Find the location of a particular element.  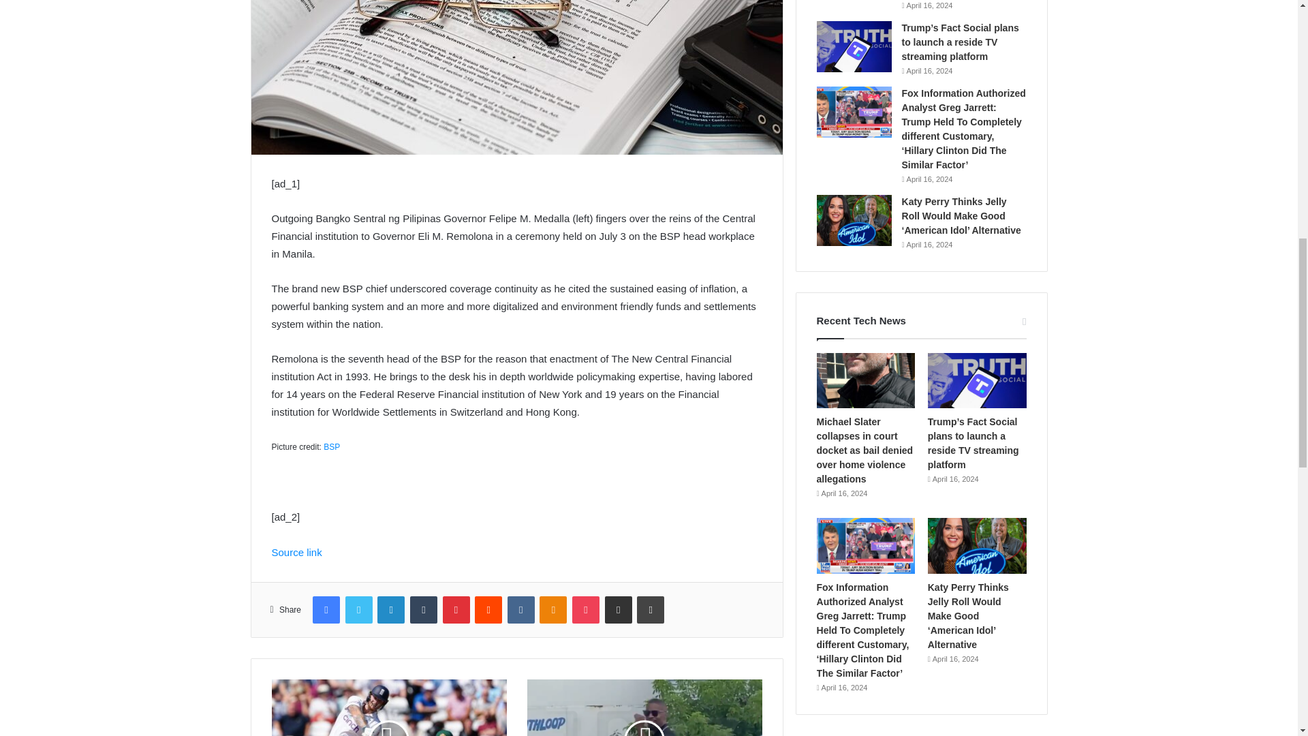

BSP is located at coordinates (331, 447).